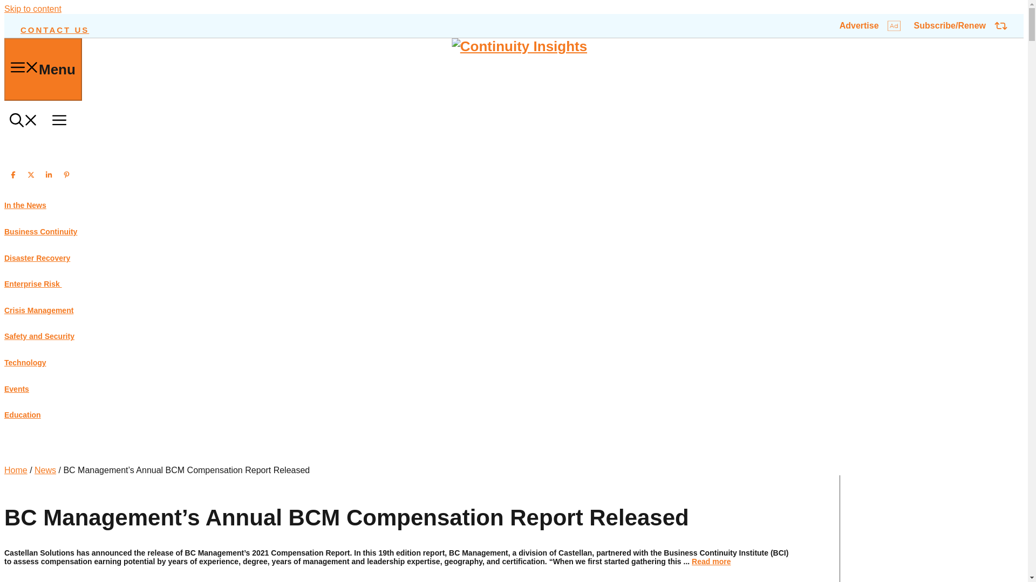 The width and height of the screenshot is (1036, 582). I want to click on Advertise, so click(870, 26).